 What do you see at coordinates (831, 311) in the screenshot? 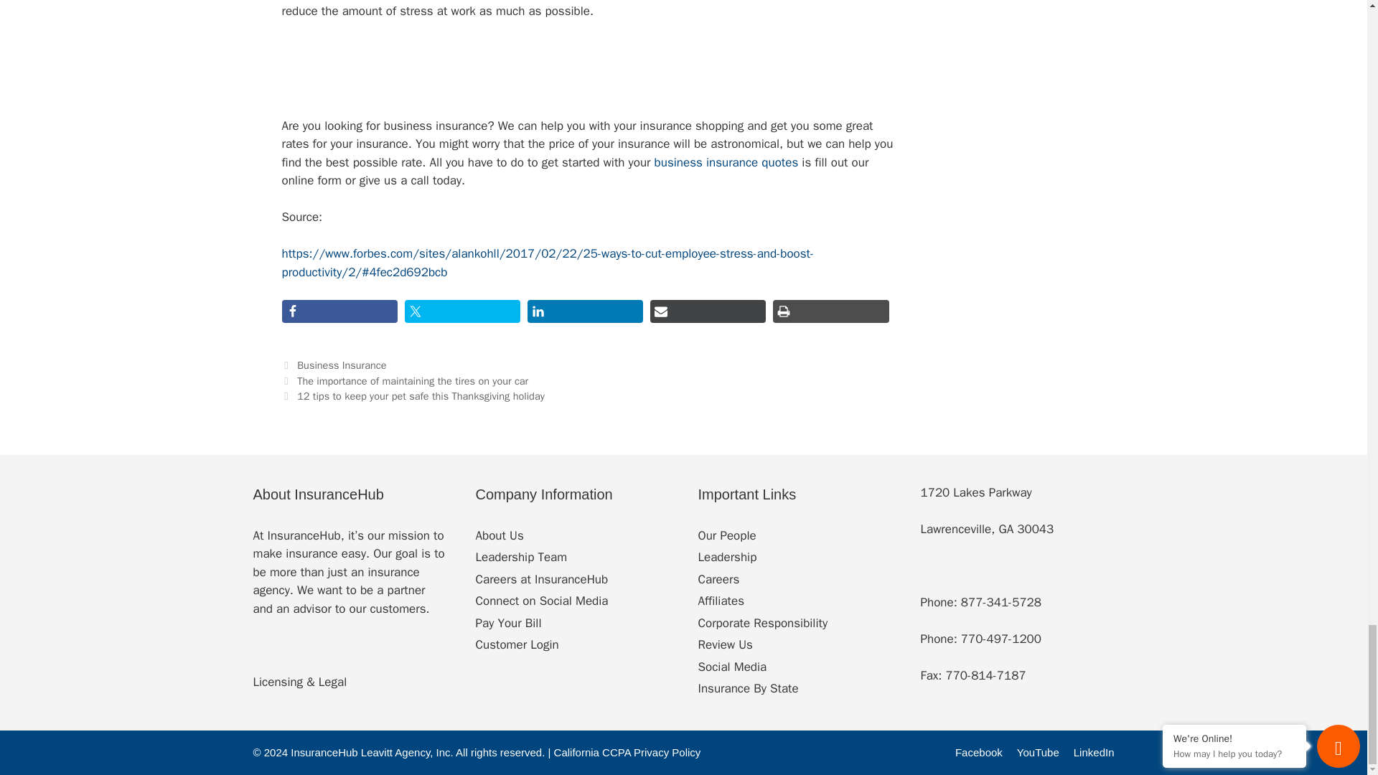
I see `Print this Page` at bounding box center [831, 311].